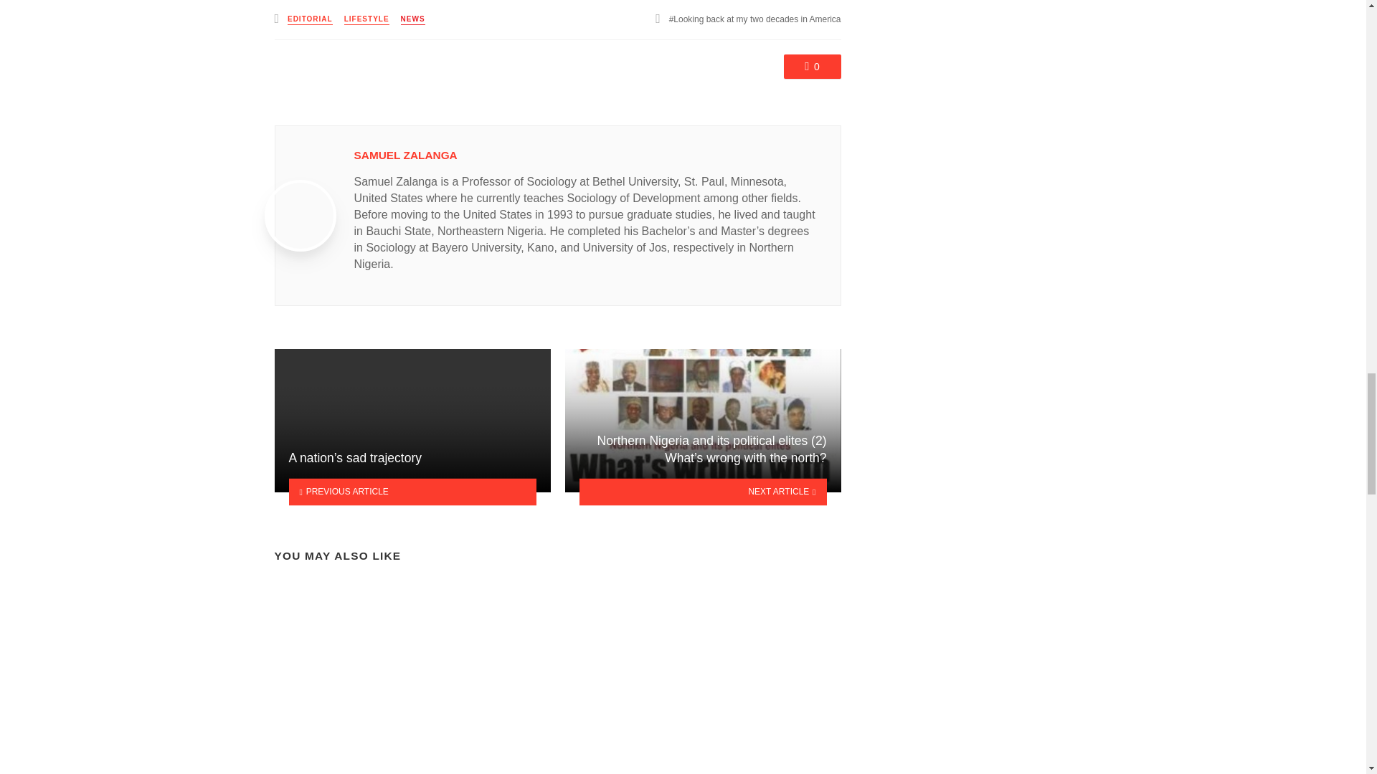  What do you see at coordinates (703, 492) in the screenshot?
I see `NEXT ARTICLE` at bounding box center [703, 492].